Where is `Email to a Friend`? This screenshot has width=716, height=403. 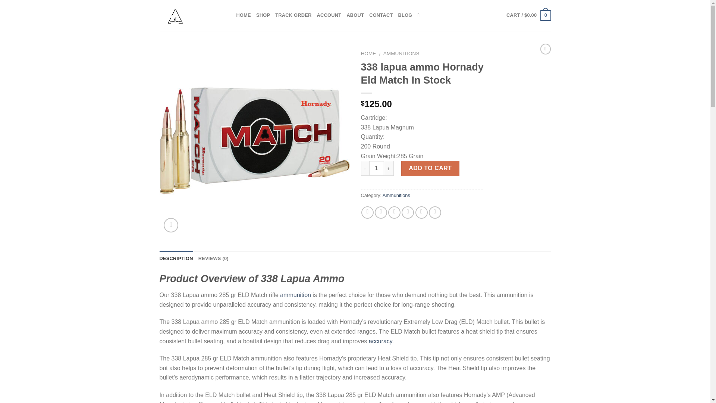
Email to a Friend is located at coordinates (394, 212).